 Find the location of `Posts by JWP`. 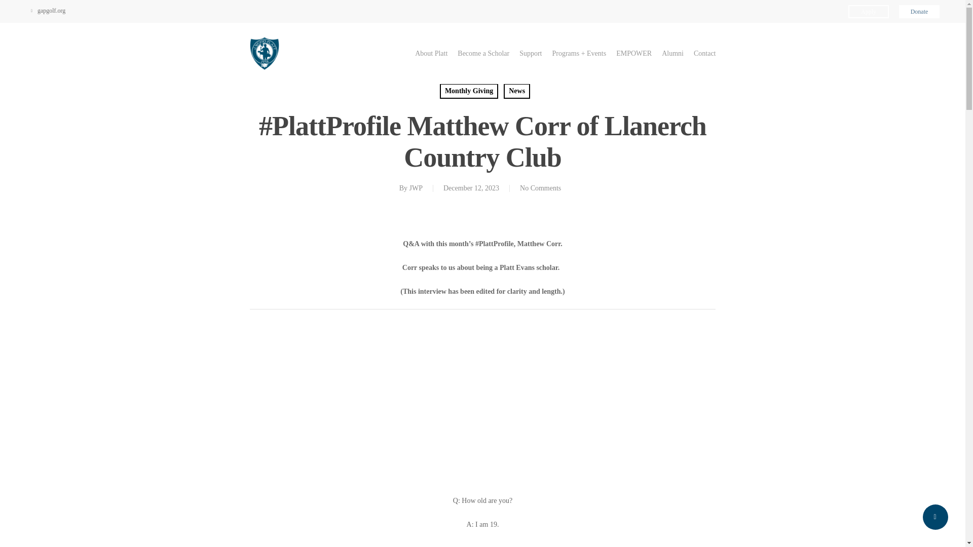

Posts by JWP is located at coordinates (416, 188).